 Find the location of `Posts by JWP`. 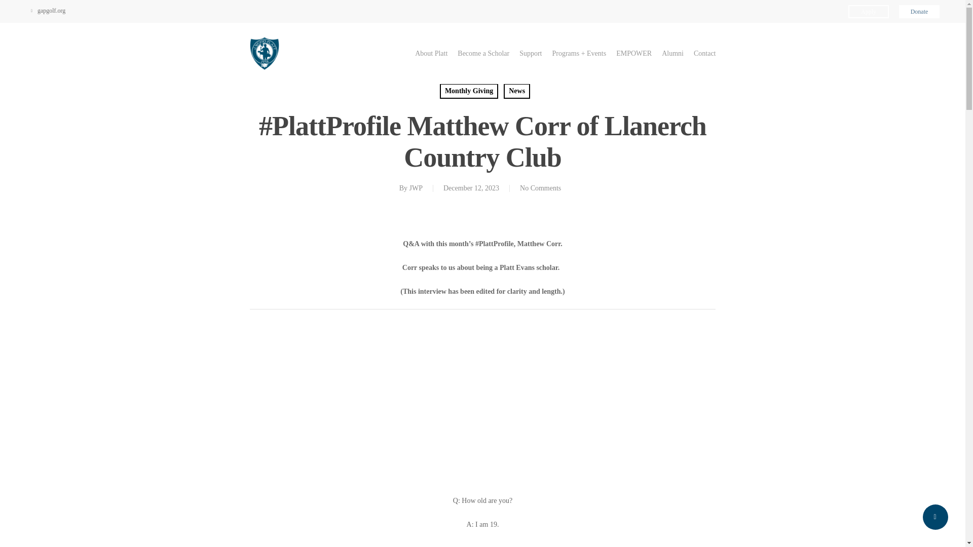

Posts by JWP is located at coordinates (416, 188).